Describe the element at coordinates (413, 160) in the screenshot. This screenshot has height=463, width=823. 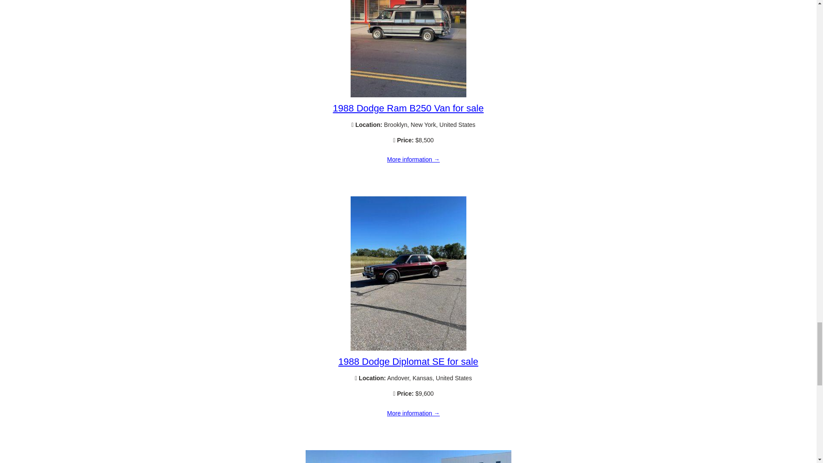
I see `1988 Dodge Ram B250 Van for sale` at that location.